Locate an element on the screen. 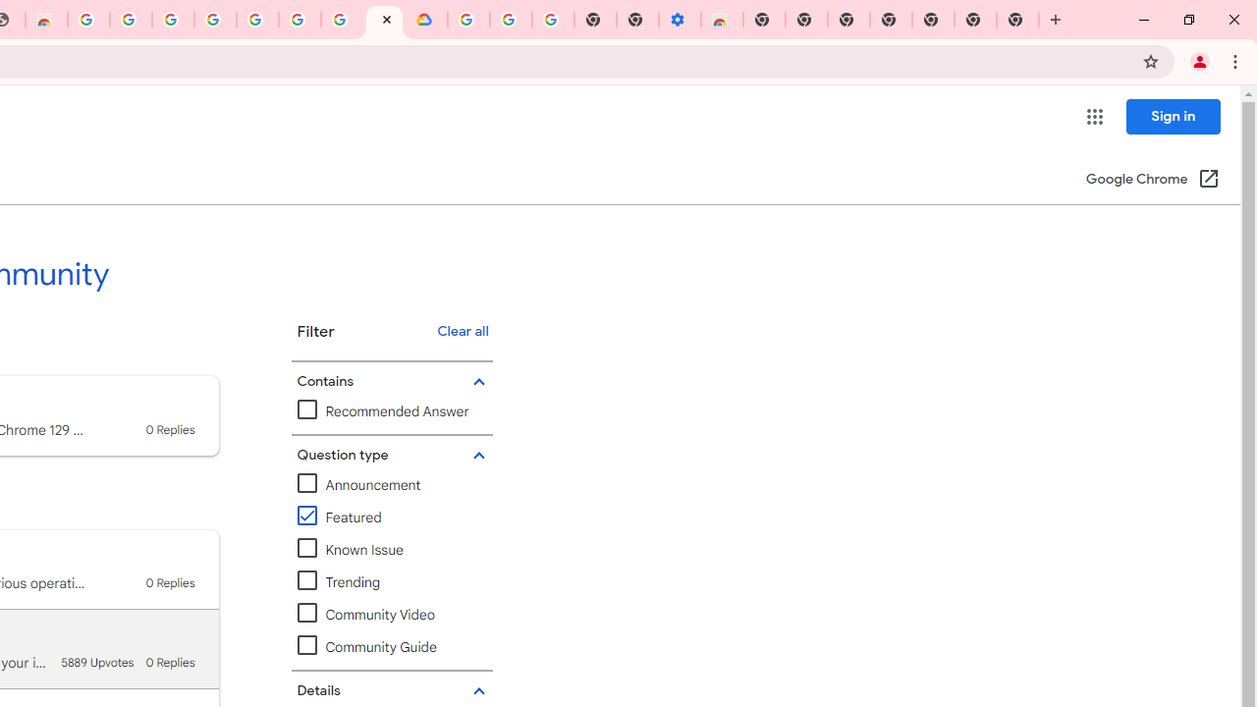 Image resolution: width=1257 pixels, height=707 pixels. Create your Google Account is located at coordinates (342, 20).